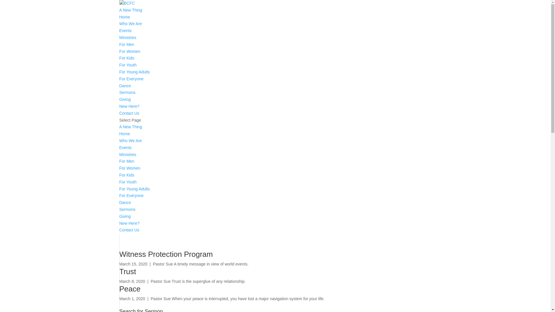 The width and height of the screenshot is (555, 312). What do you see at coordinates (125, 203) in the screenshot?
I see `Dance` at bounding box center [125, 203].